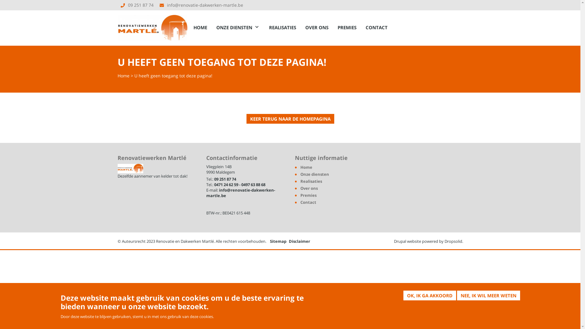 Image resolution: width=585 pixels, height=329 pixels. I want to click on Contact, so click(308, 202).